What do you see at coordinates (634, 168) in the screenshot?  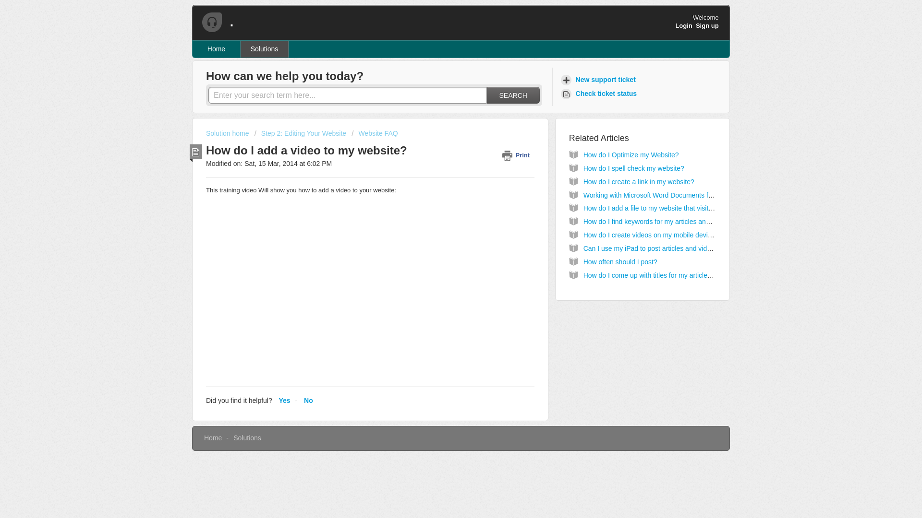 I see `How do I spell check my website?` at bounding box center [634, 168].